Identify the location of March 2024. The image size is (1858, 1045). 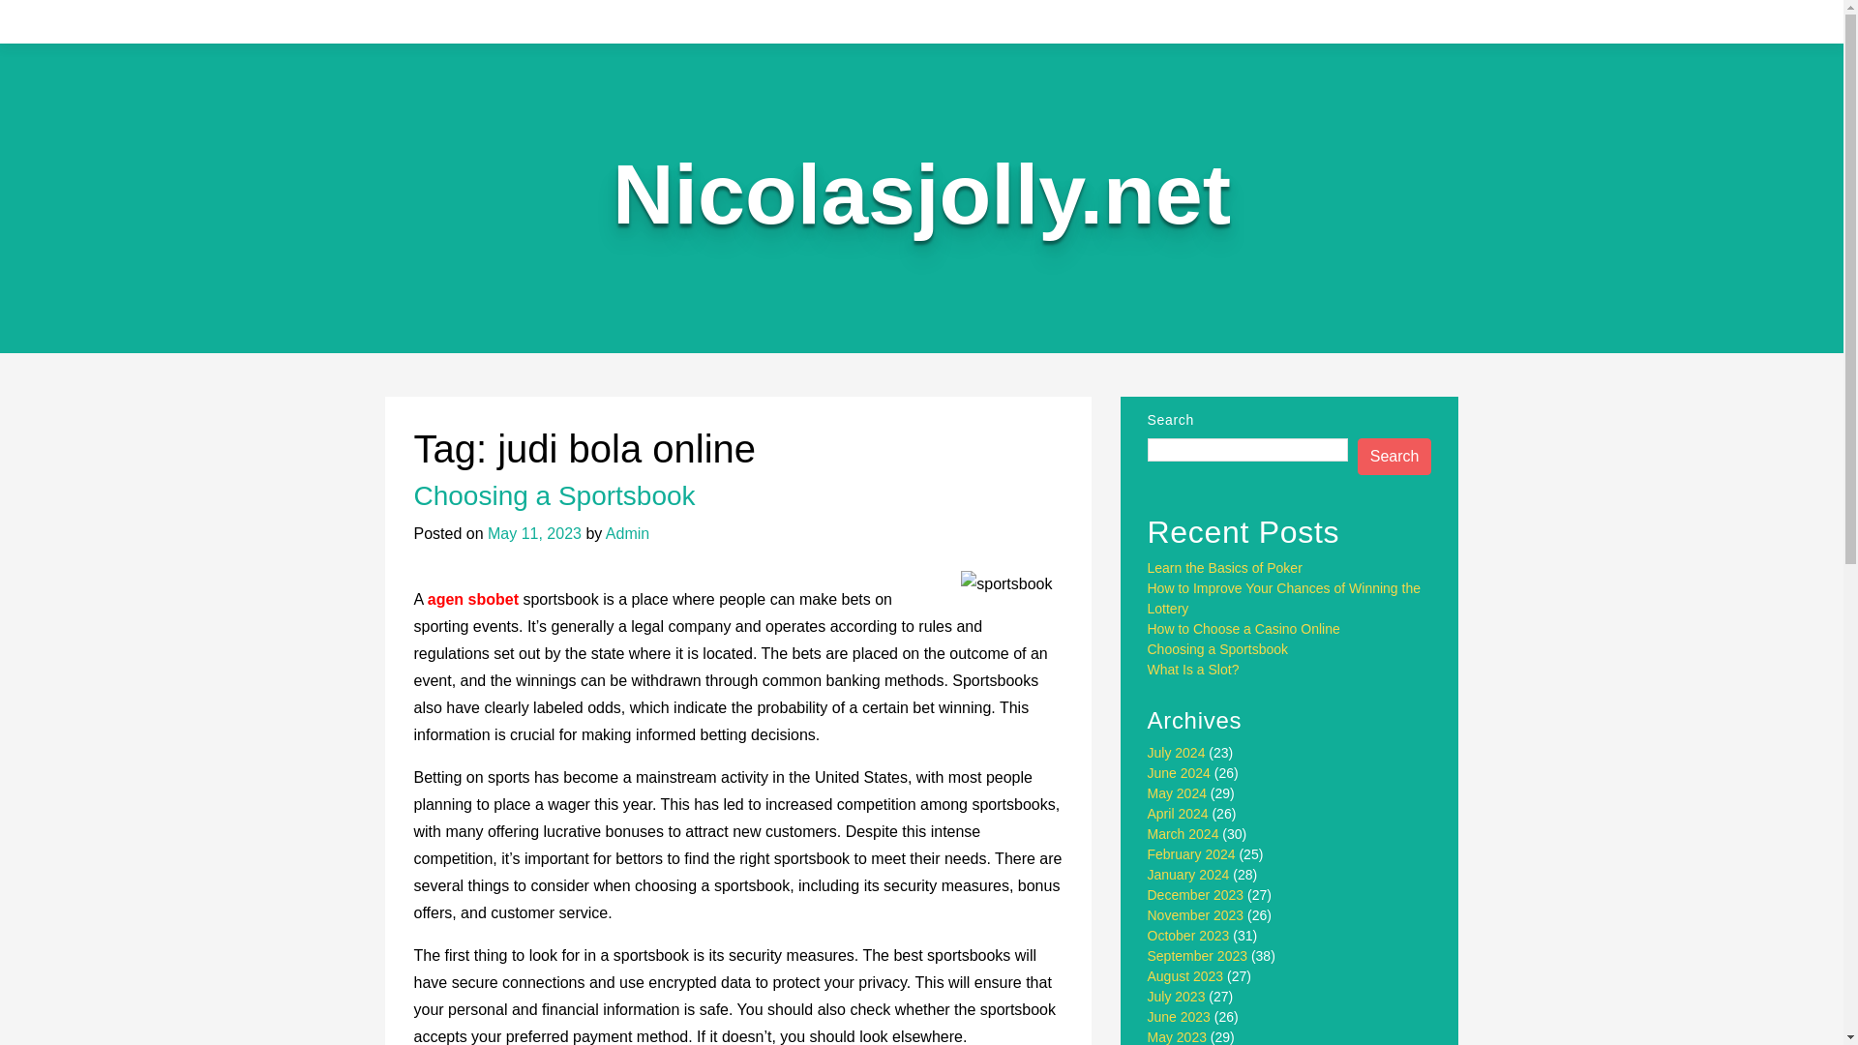
(1183, 834).